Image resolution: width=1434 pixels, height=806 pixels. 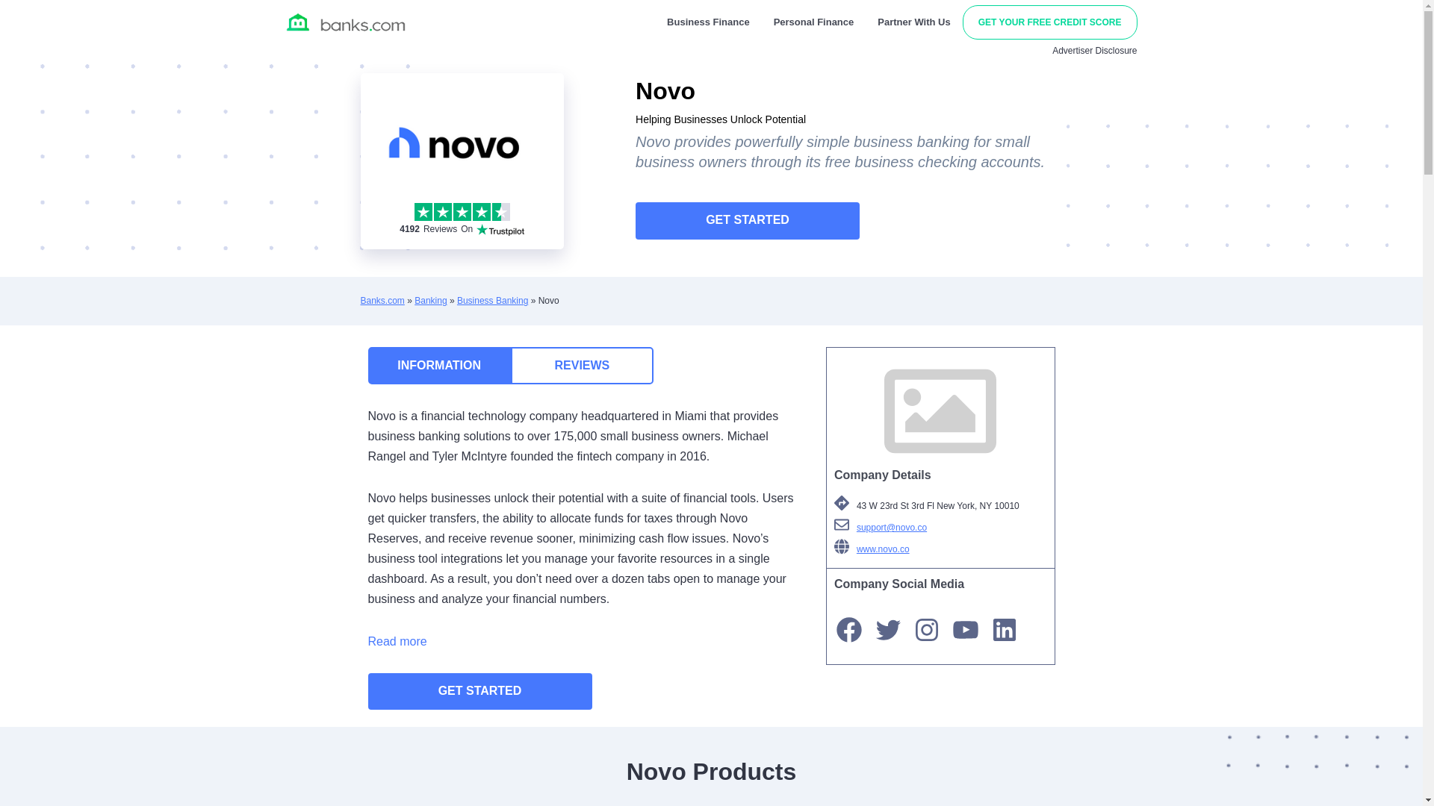 What do you see at coordinates (927, 630) in the screenshot?
I see `INFORMATION` at bounding box center [927, 630].